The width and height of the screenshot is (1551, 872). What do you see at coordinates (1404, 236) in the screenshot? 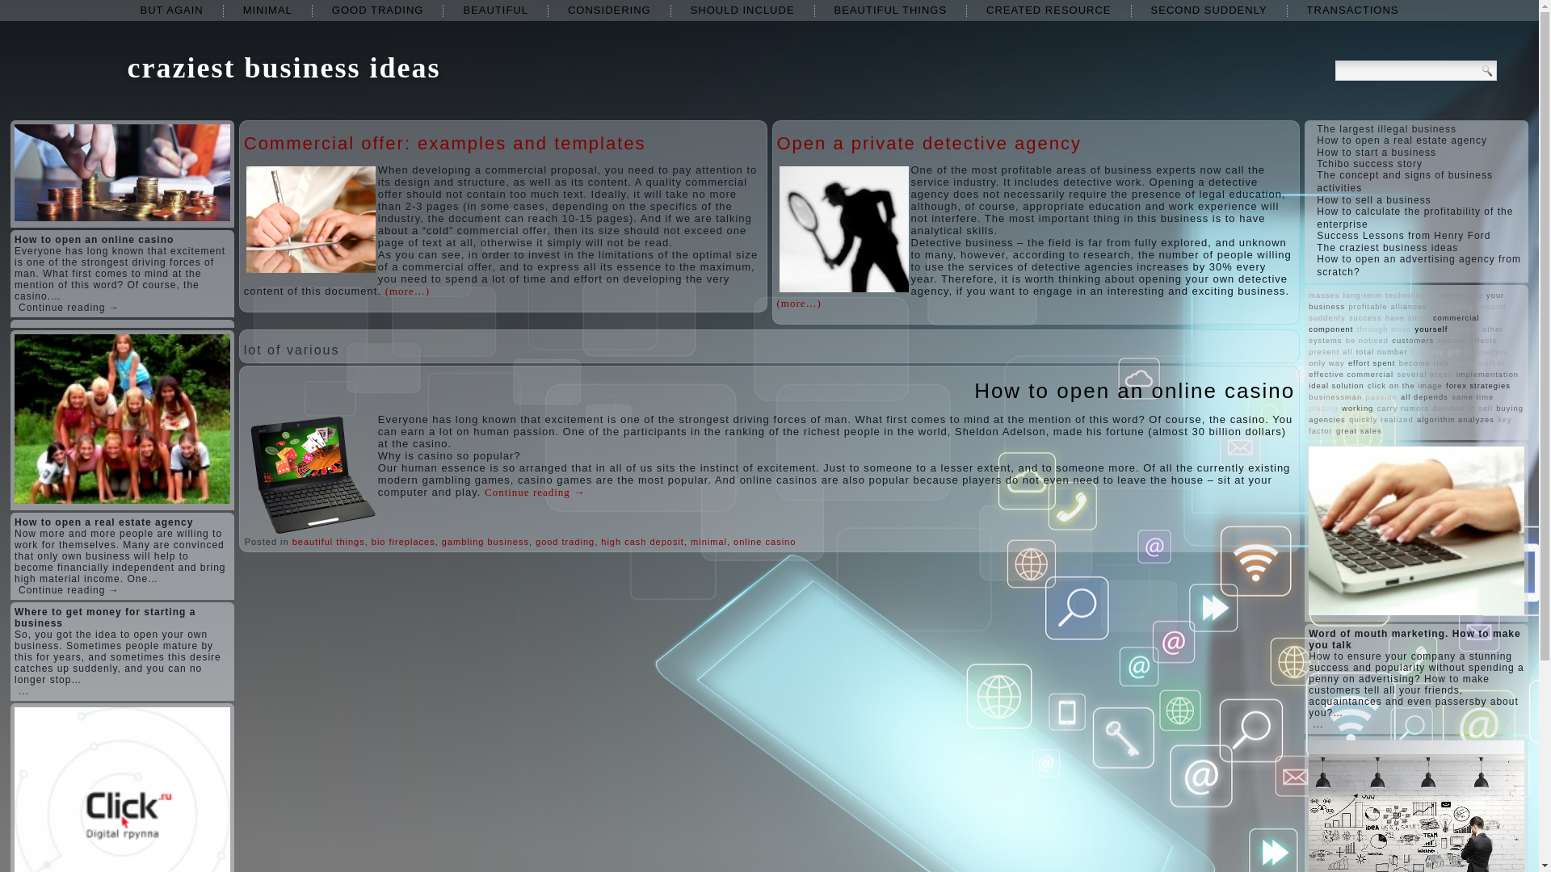
I see `Success Lessons from Henry Ford` at bounding box center [1404, 236].